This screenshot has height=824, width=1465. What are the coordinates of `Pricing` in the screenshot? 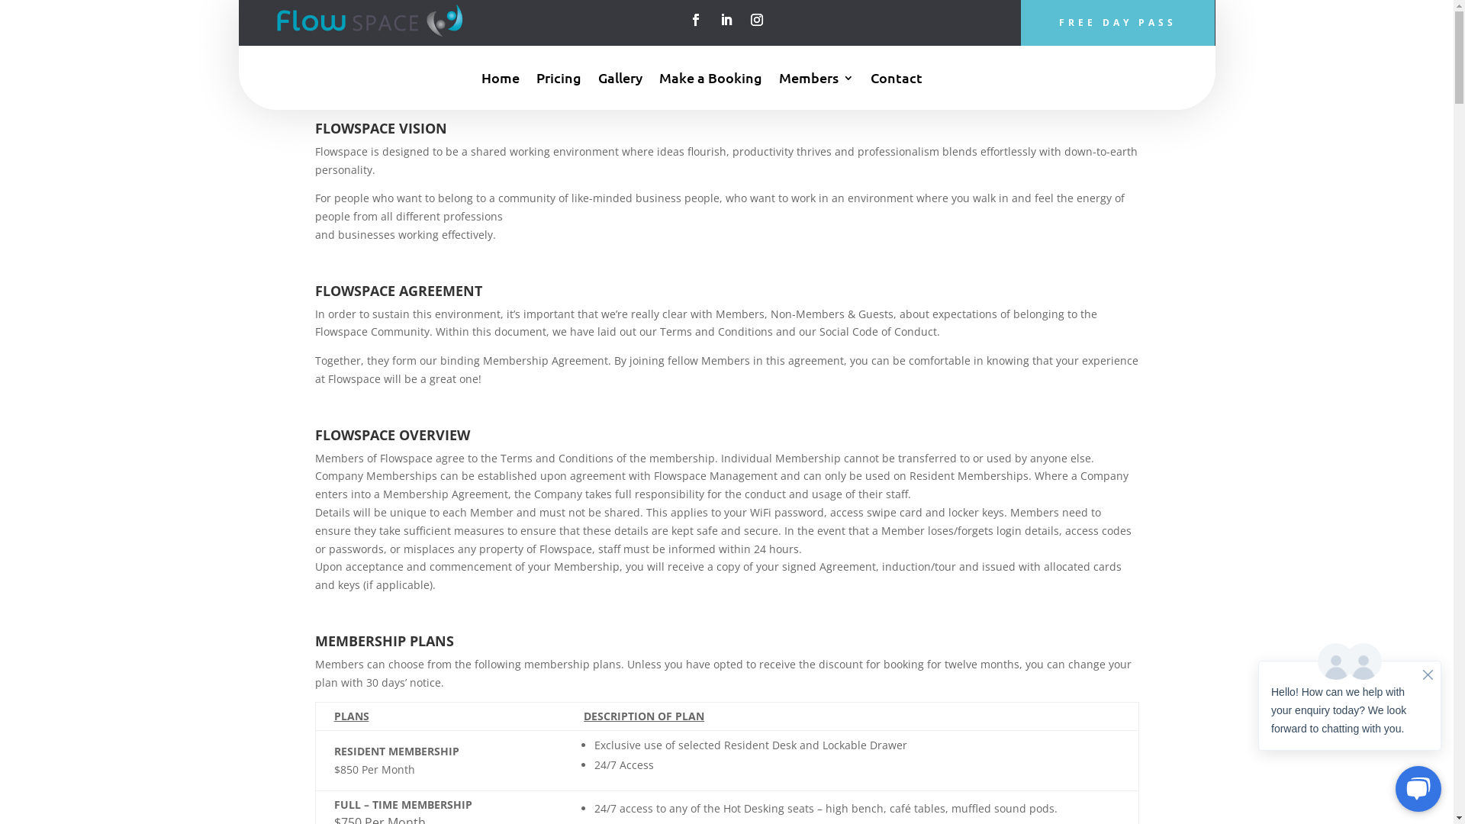 It's located at (559, 81).